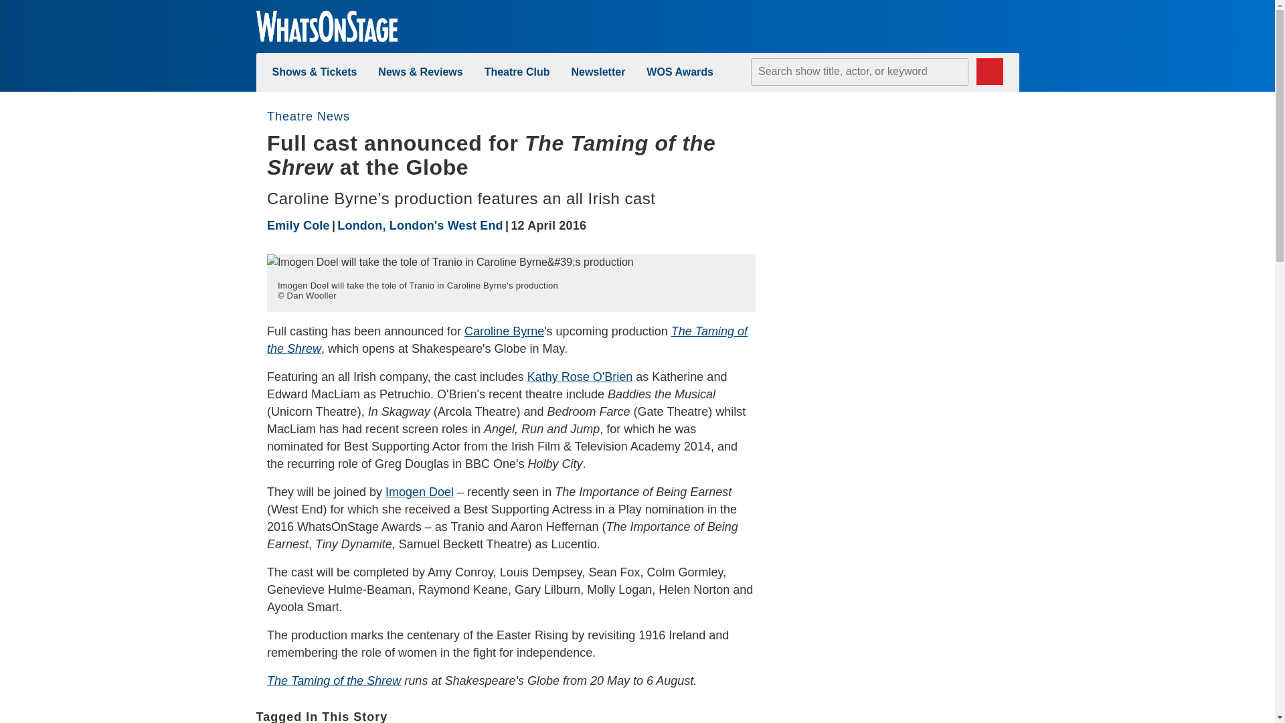  I want to click on WOS Awards, so click(679, 72).